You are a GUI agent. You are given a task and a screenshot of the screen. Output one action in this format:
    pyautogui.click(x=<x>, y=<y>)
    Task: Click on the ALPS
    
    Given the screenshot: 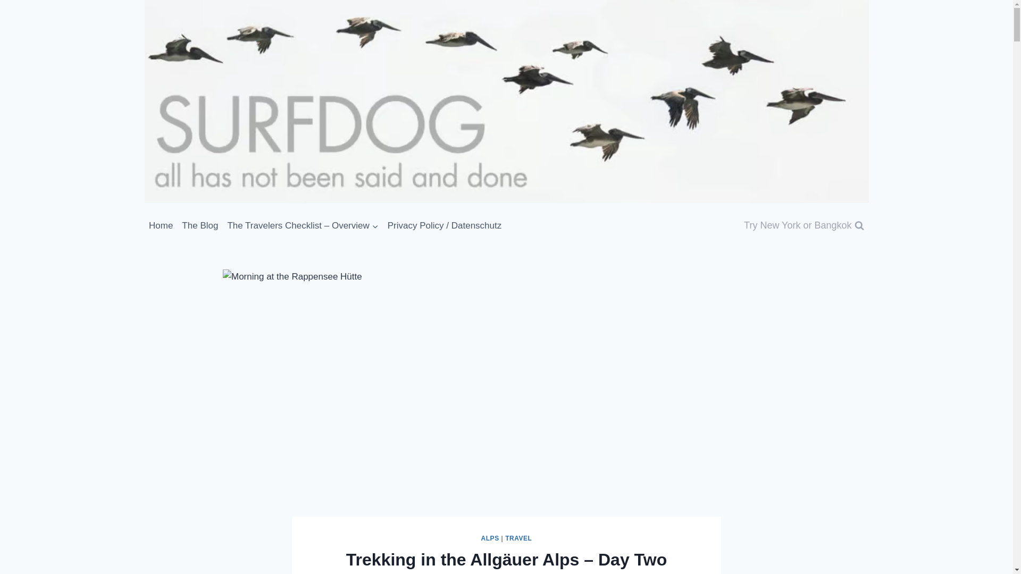 What is the action you would take?
    pyautogui.click(x=490, y=538)
    